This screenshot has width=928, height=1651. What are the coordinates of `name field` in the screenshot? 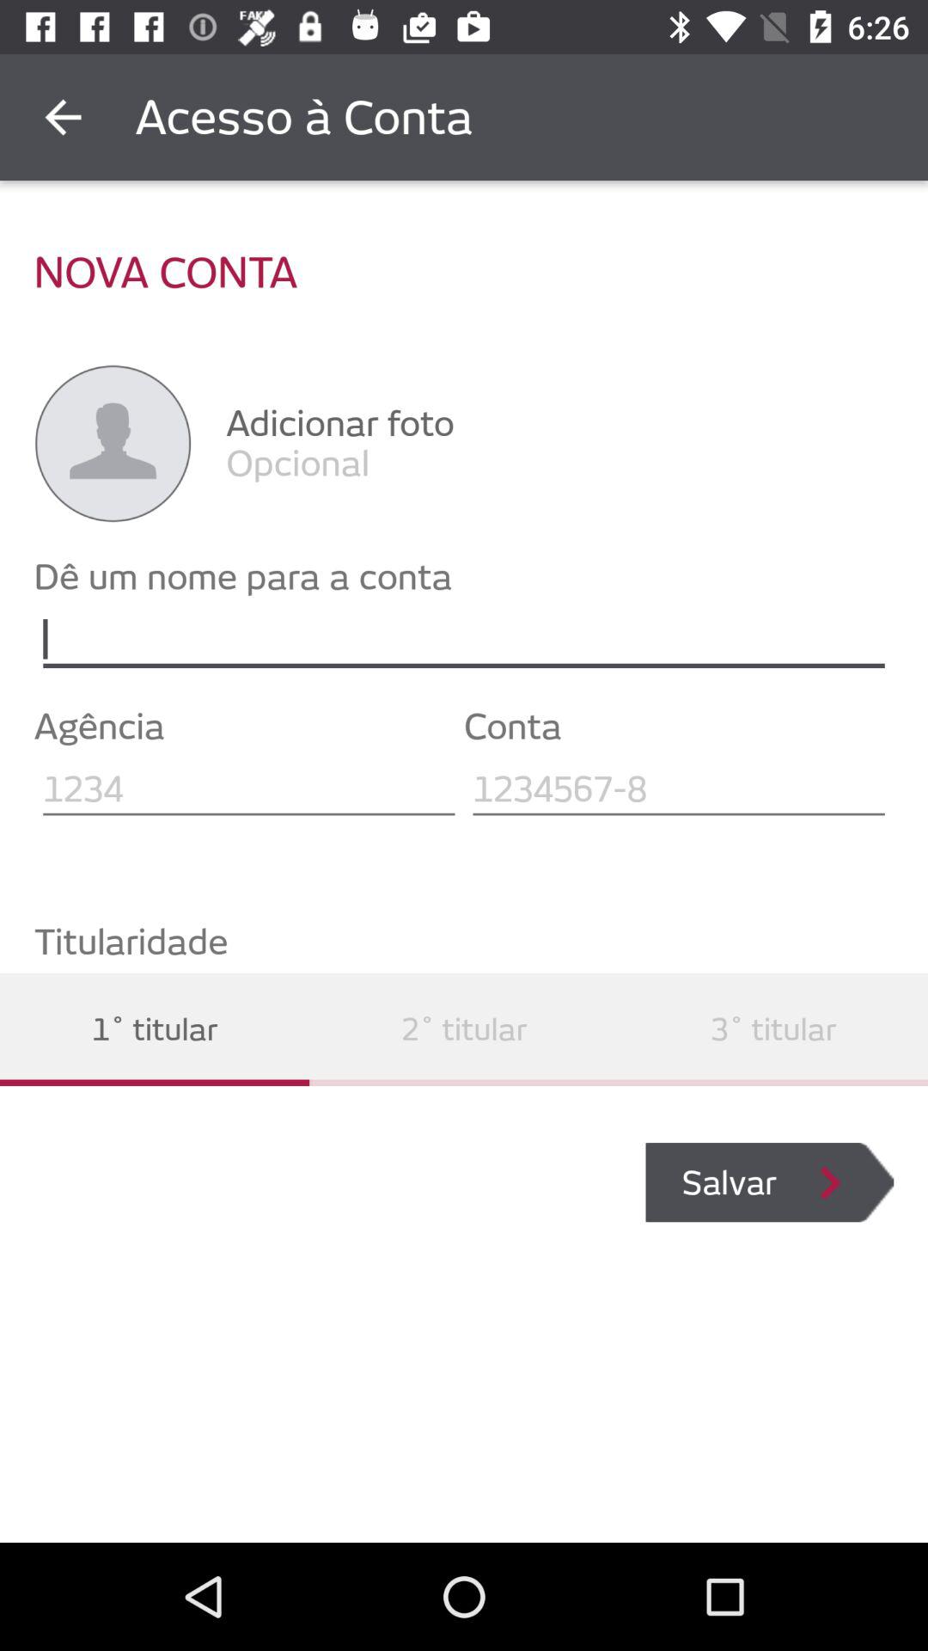 It's located at (464, 640).